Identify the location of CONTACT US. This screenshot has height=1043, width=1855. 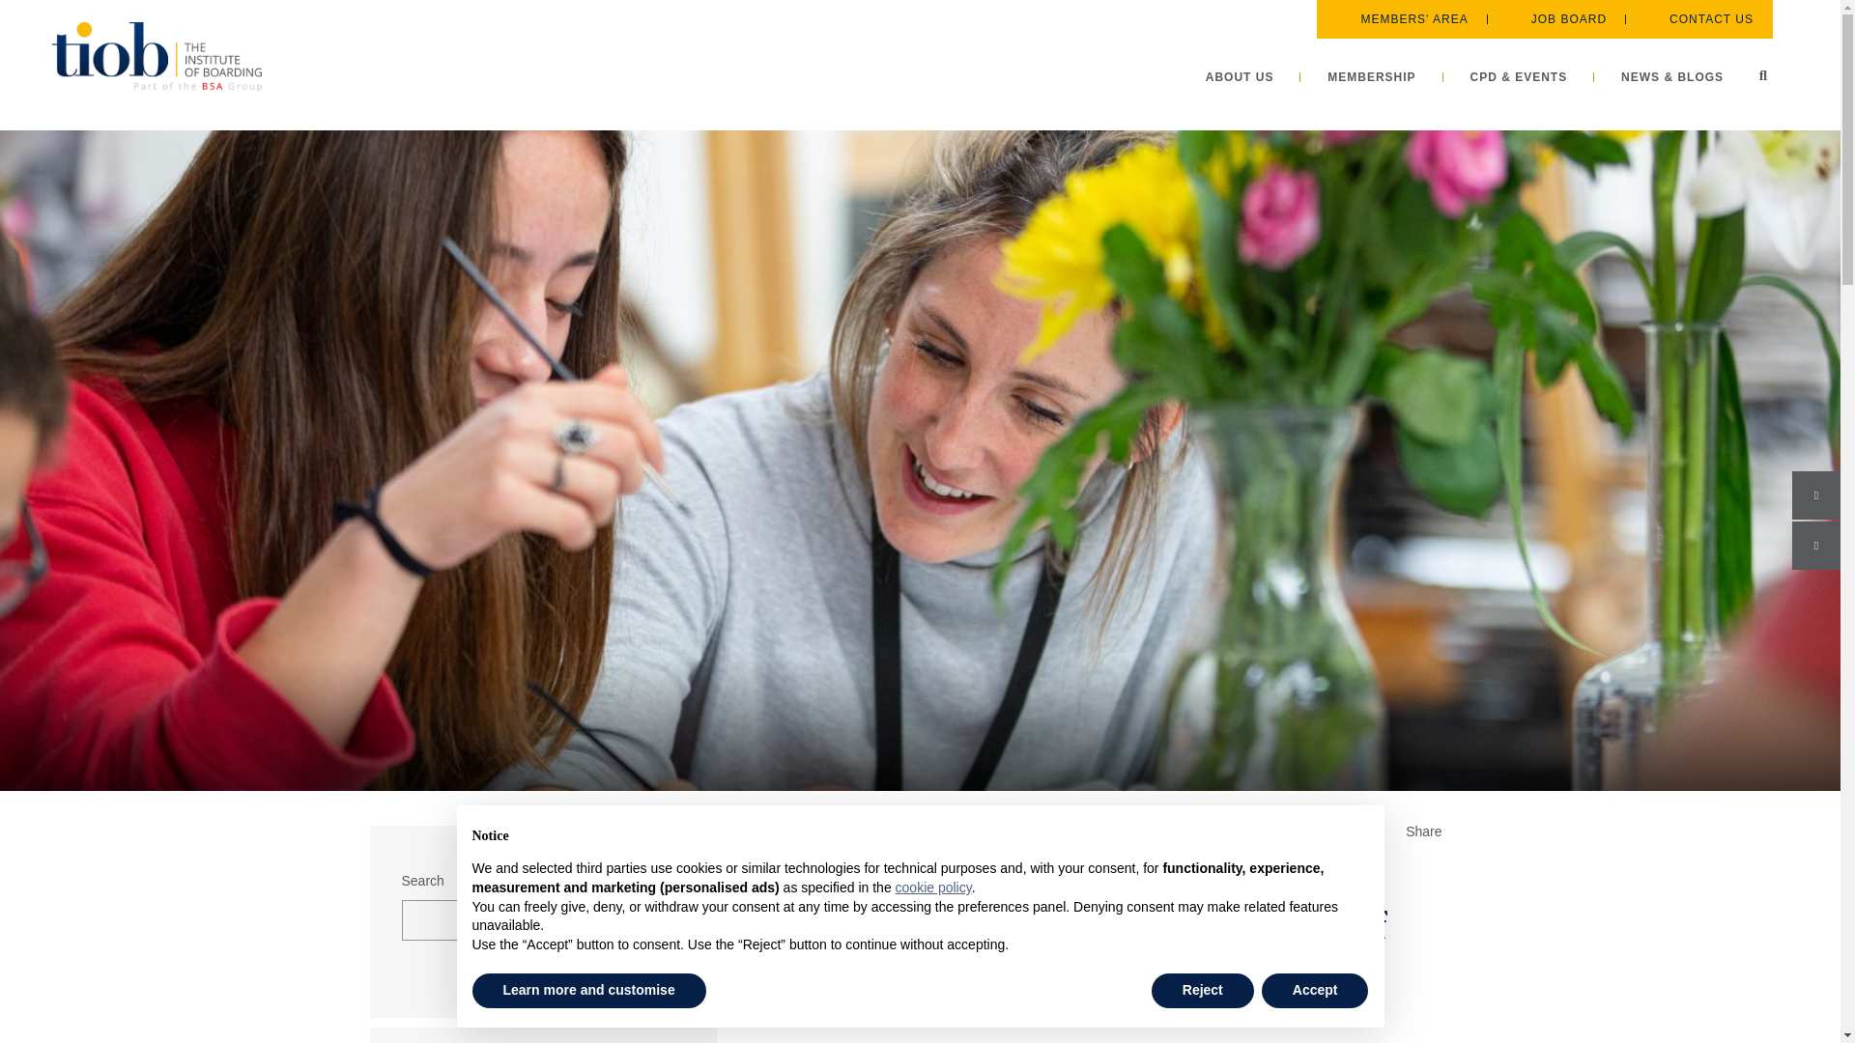
(1698, 19).